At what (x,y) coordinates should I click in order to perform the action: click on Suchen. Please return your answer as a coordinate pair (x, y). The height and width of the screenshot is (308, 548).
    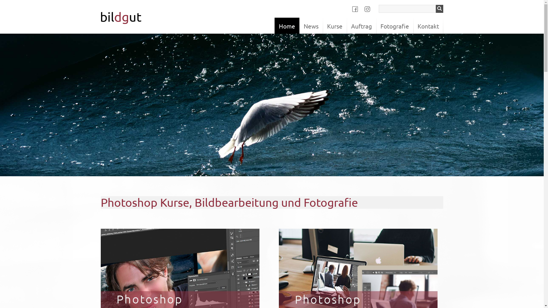
    Looking at the image, I should click on (439, 9).